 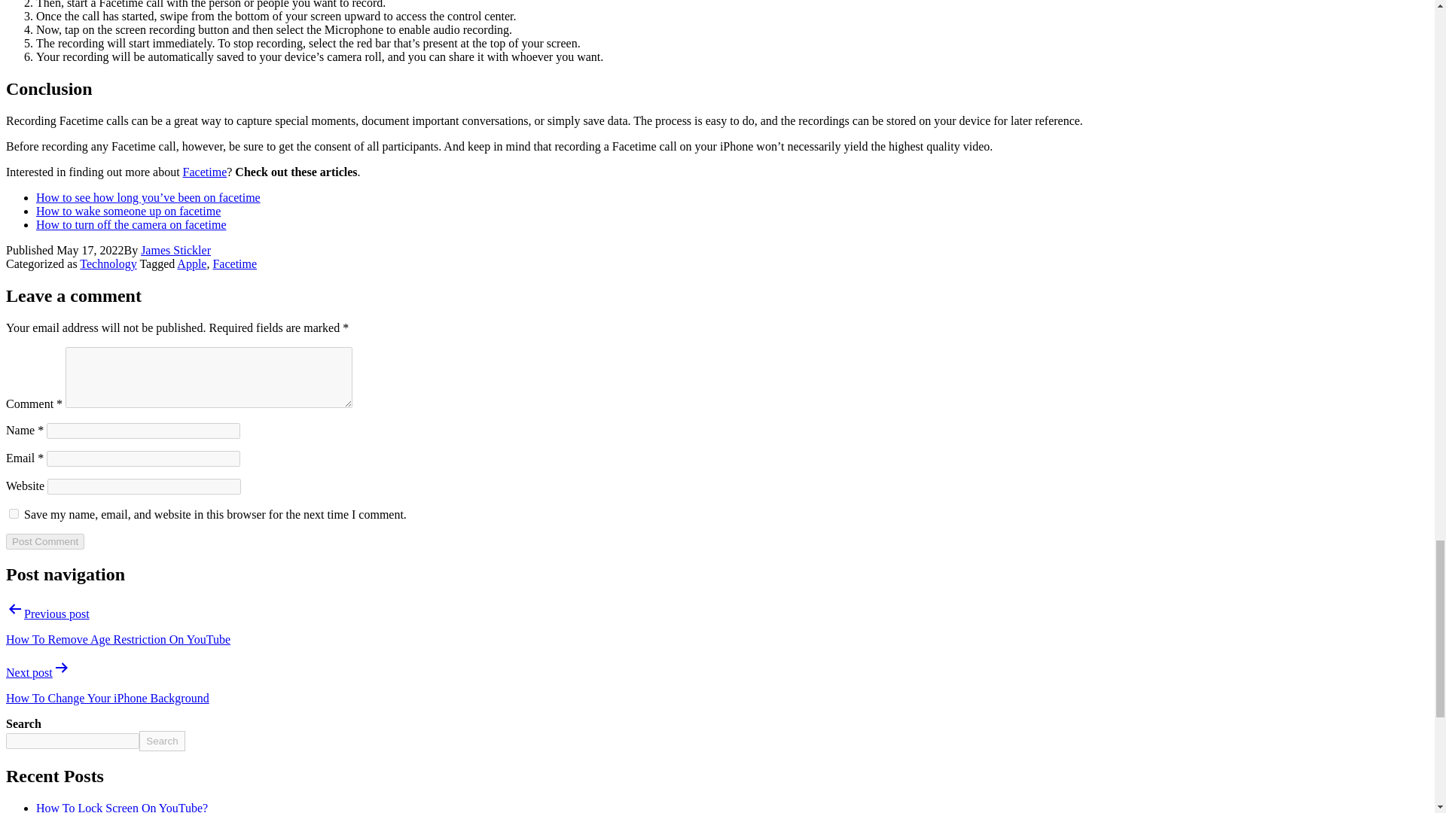 I want to click on Search, so click(x=161, y=741).